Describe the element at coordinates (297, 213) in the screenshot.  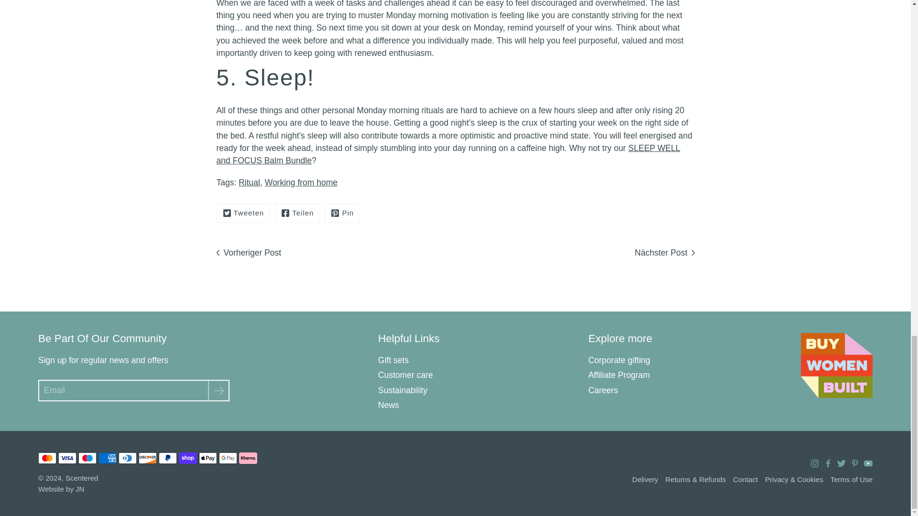
I see `Facebook` at that location.